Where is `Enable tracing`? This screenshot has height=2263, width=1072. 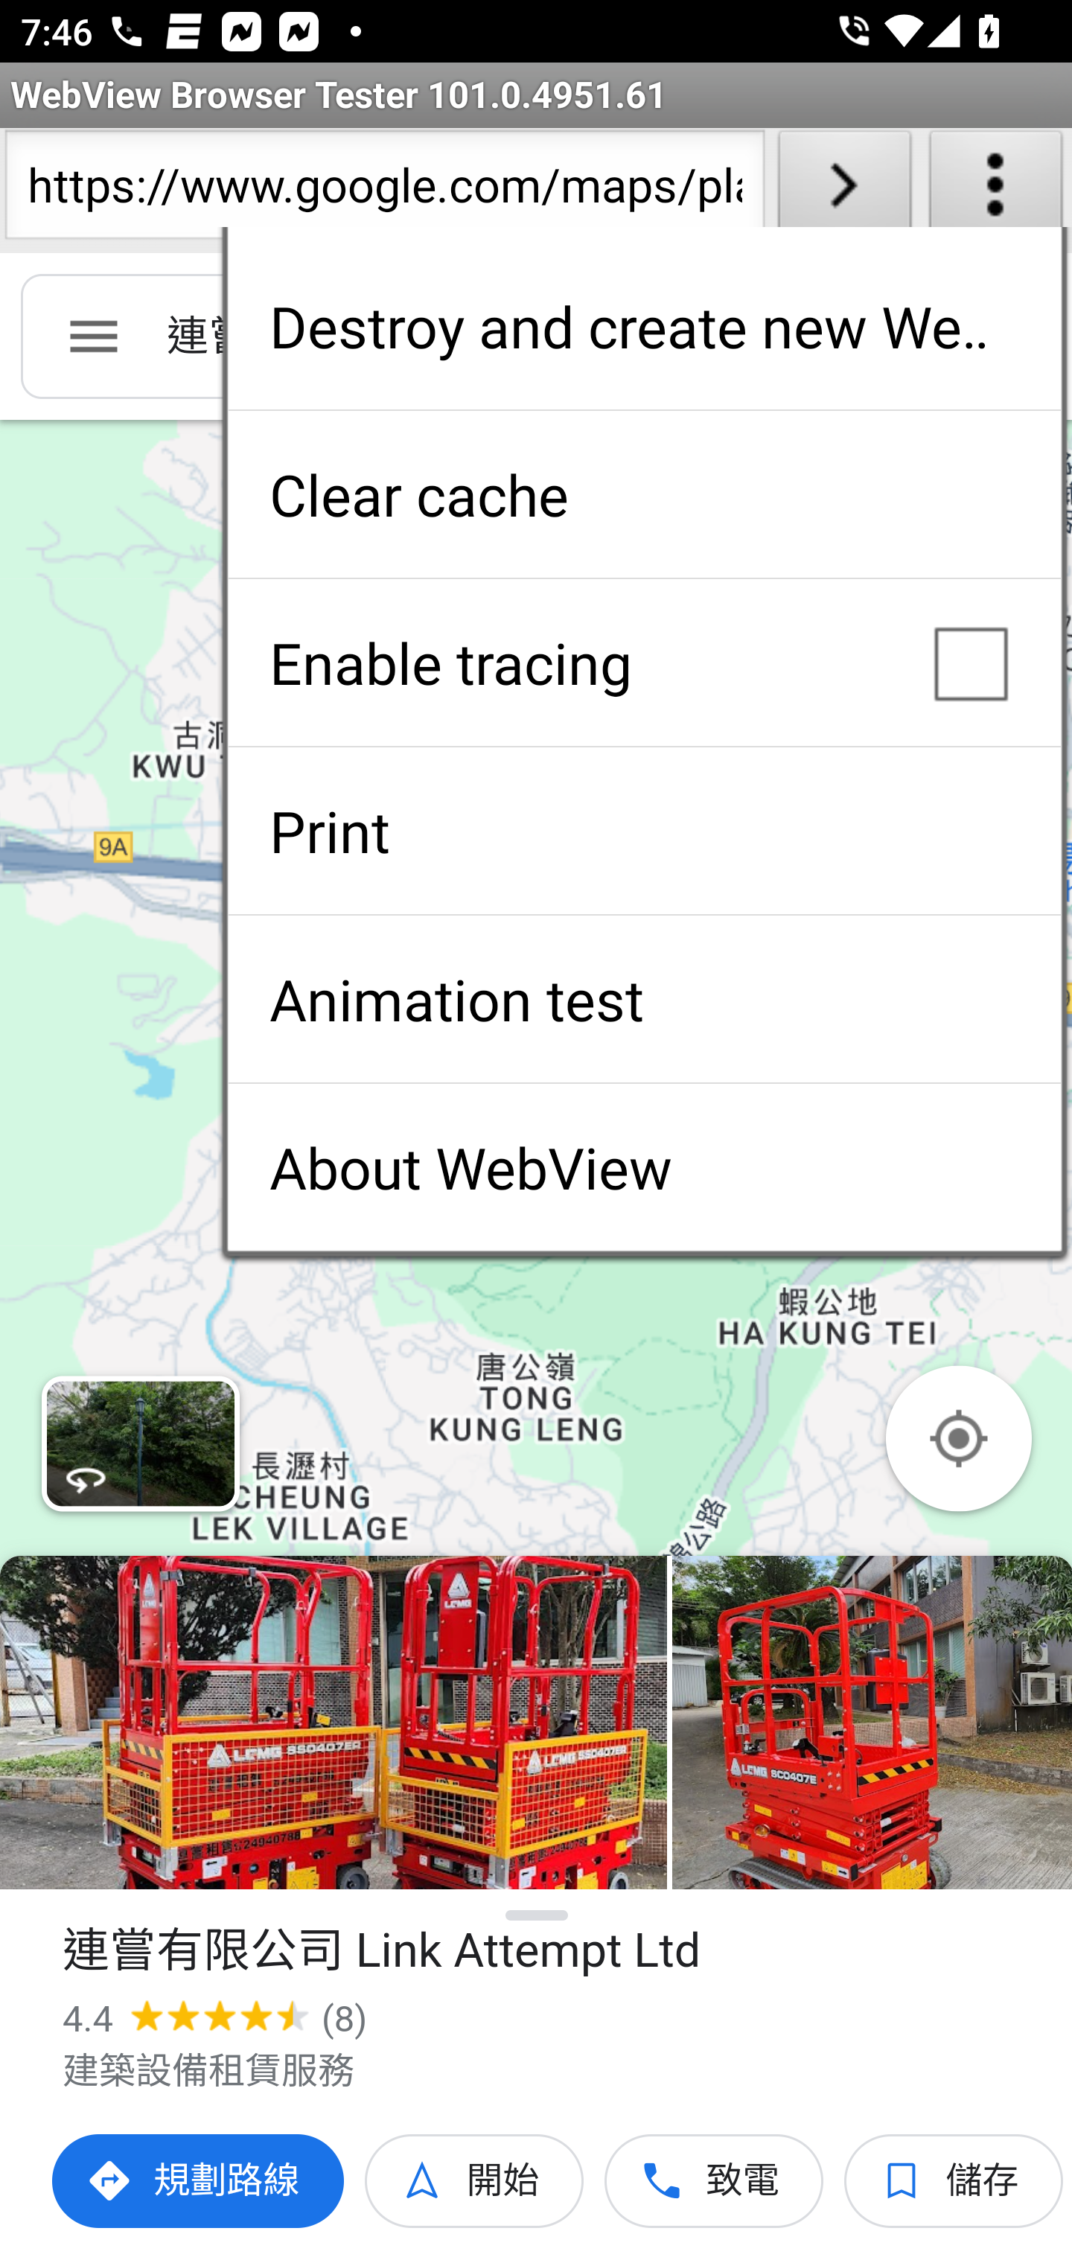 Enable tracing is located at coordinates (644, 663).